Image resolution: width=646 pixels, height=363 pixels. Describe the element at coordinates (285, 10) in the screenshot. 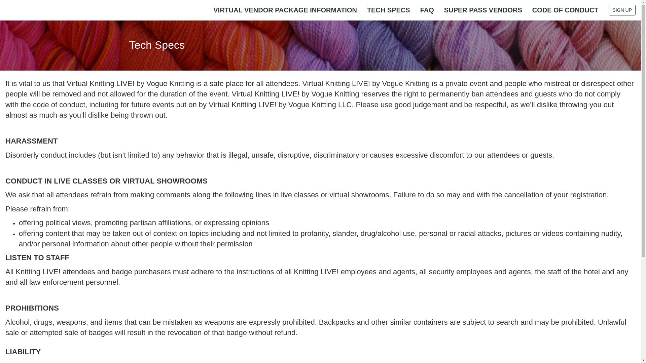

I see `VIRTUAL VENDOR PACKAGE INFORMATION` at that location.